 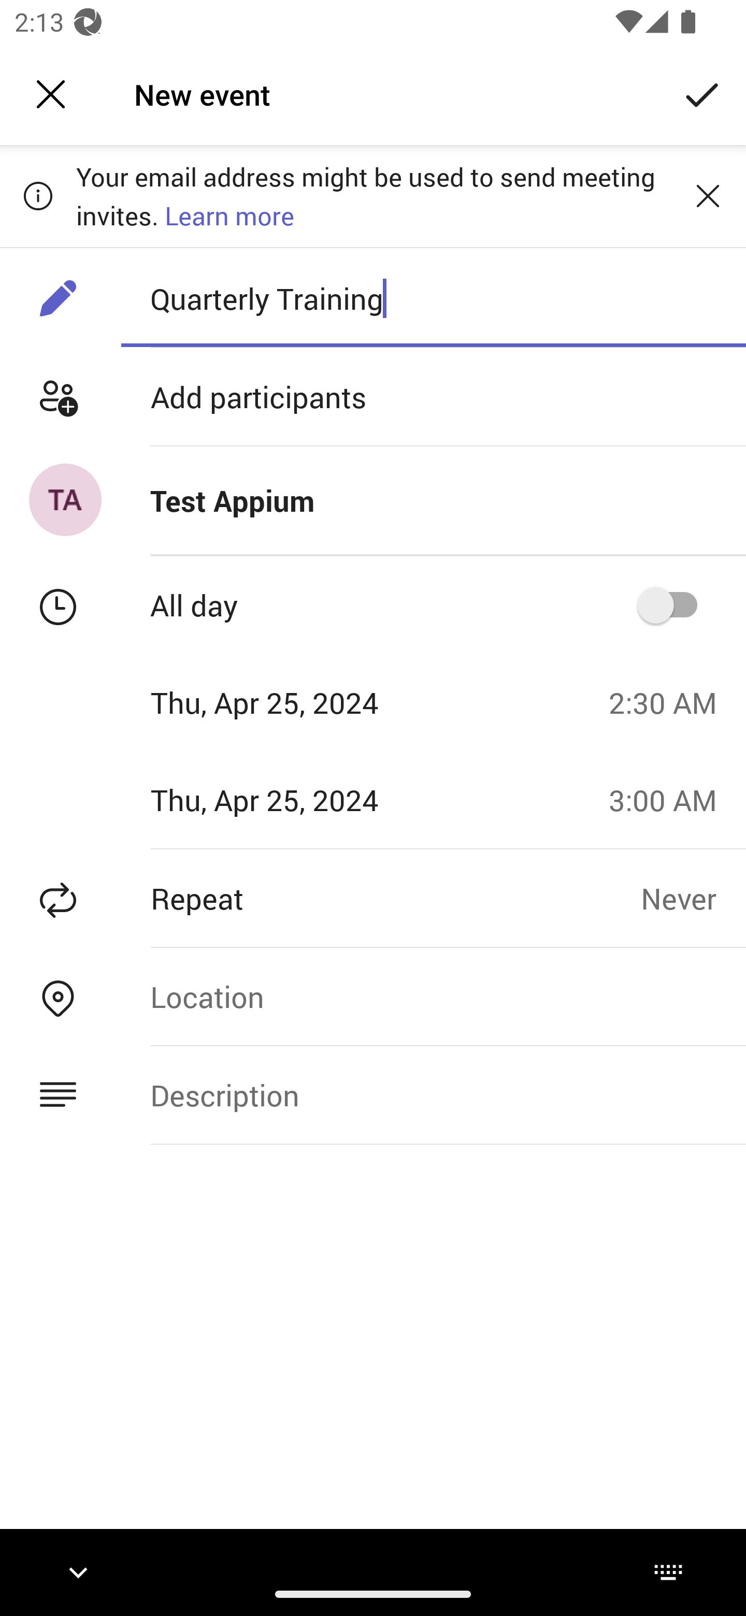 I want to click on Location, so click(x=433, y=997).